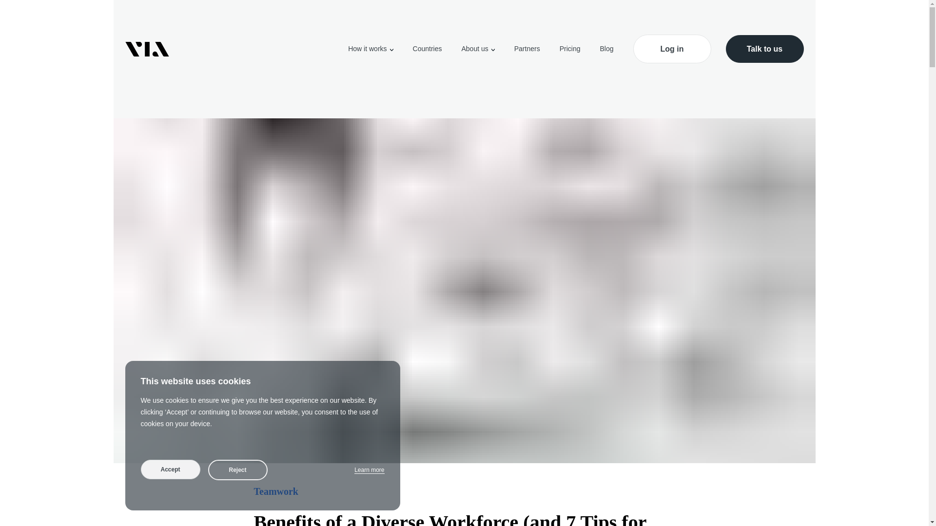 Image resolution: width=936 pixels, height=526 pixels. What do you see at coordinates (369, 470) in the screenshot?
I see `Learn more` at bounding box center [369, 470].